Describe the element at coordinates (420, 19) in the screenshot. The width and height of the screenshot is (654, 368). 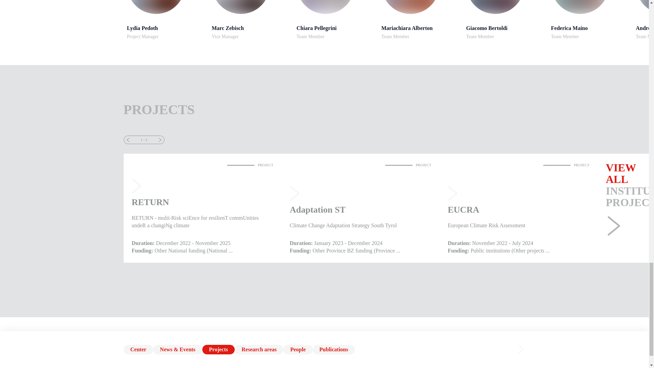
I see `Marc Zebisch` at that location.